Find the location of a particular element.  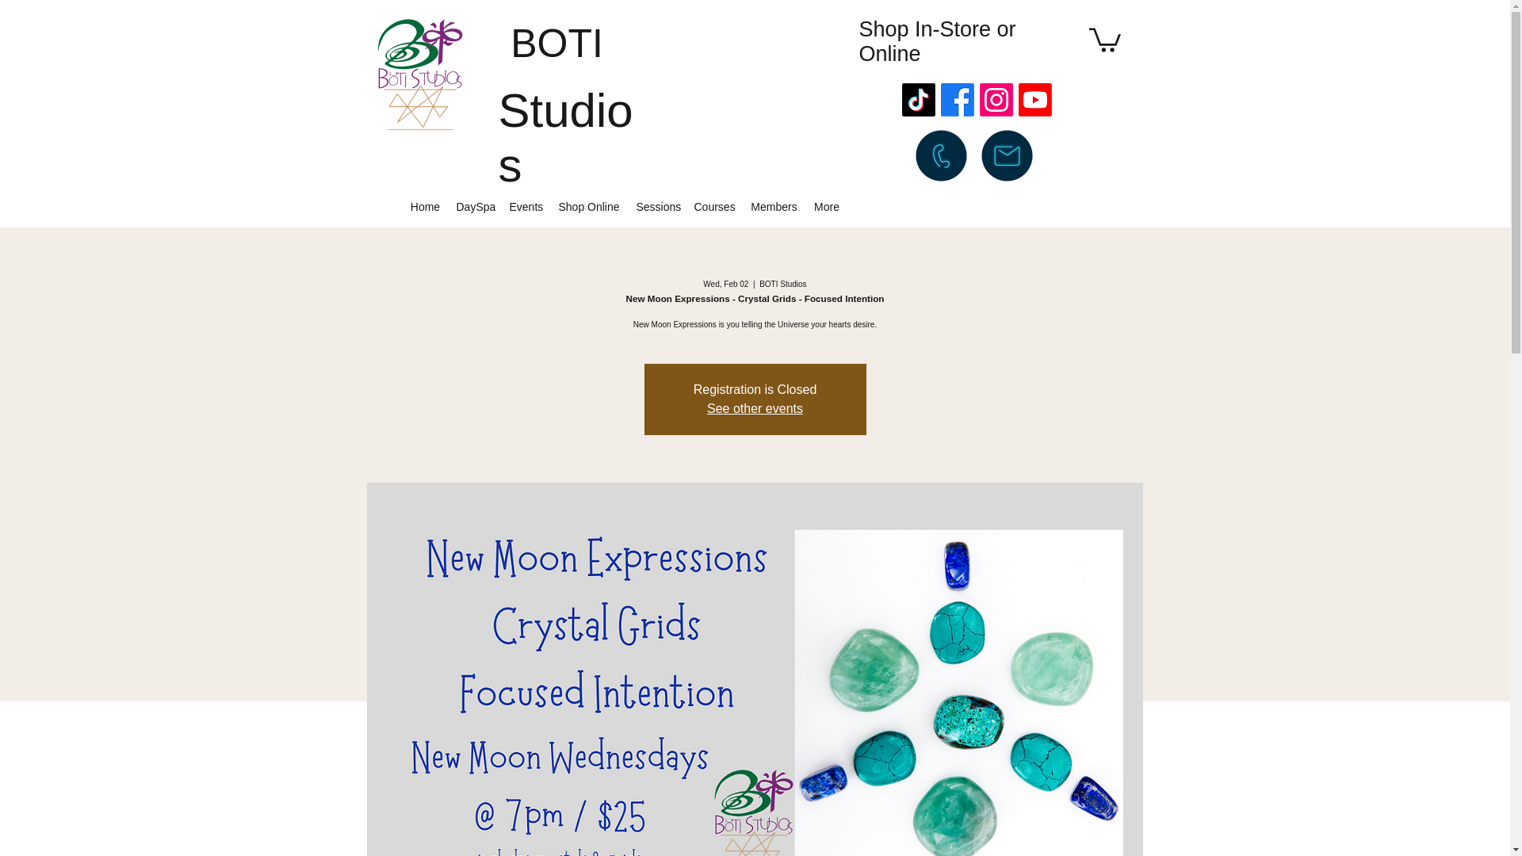

DaySpa is located at coordinates (476, 206).